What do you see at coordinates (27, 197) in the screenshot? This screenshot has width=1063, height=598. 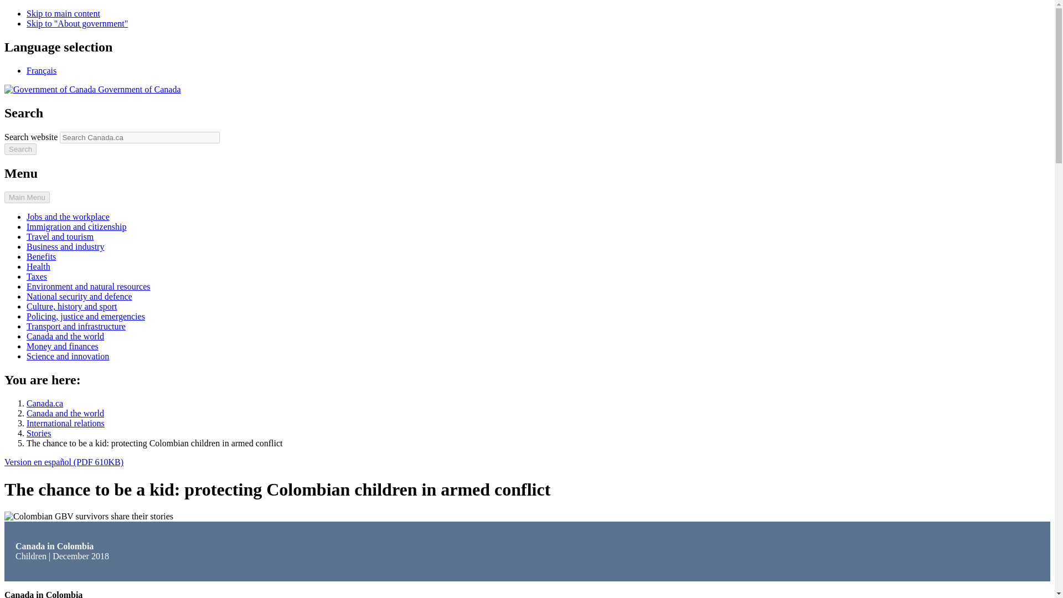 I see `Main Menu` at bounding box center [27, 197].